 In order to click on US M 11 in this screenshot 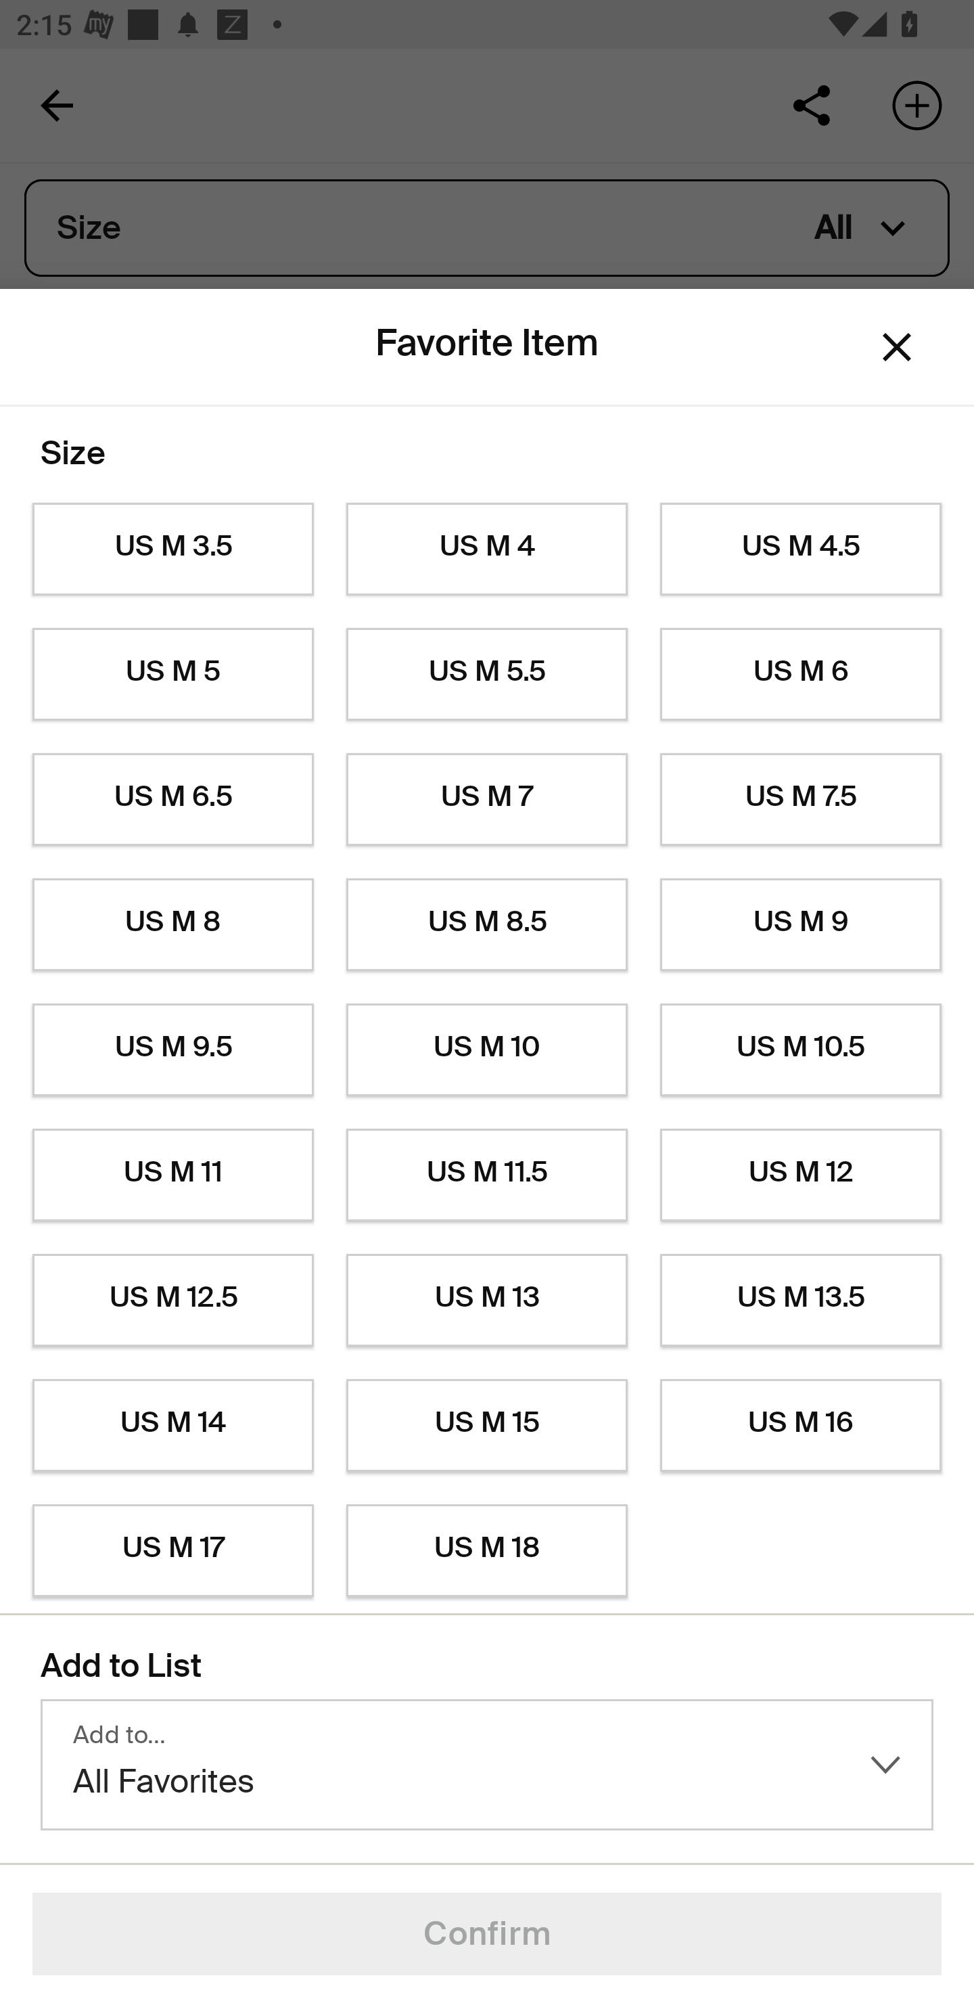, I will do `click(172, 1175)`.